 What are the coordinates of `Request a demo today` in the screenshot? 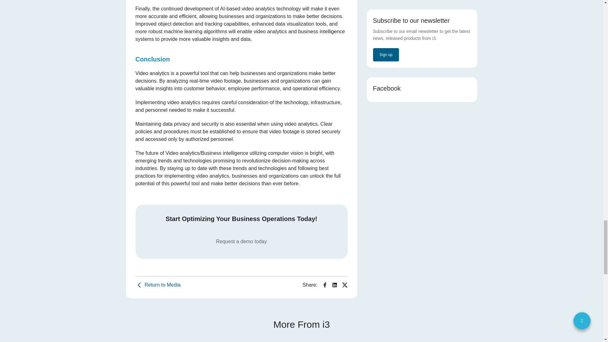 It's located at (241, 241).